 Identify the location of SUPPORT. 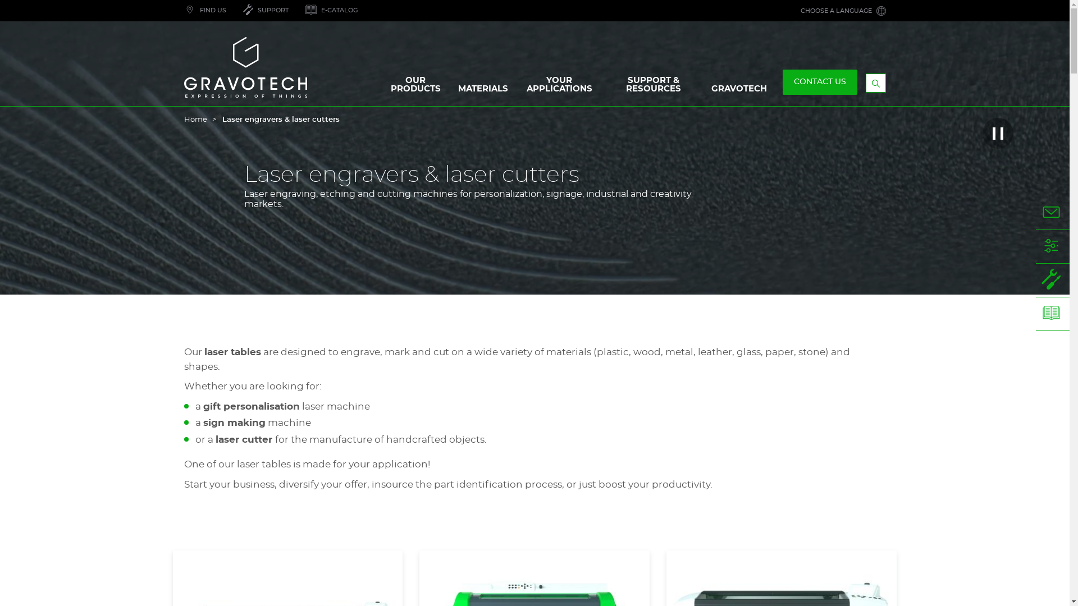
(1053, 281).